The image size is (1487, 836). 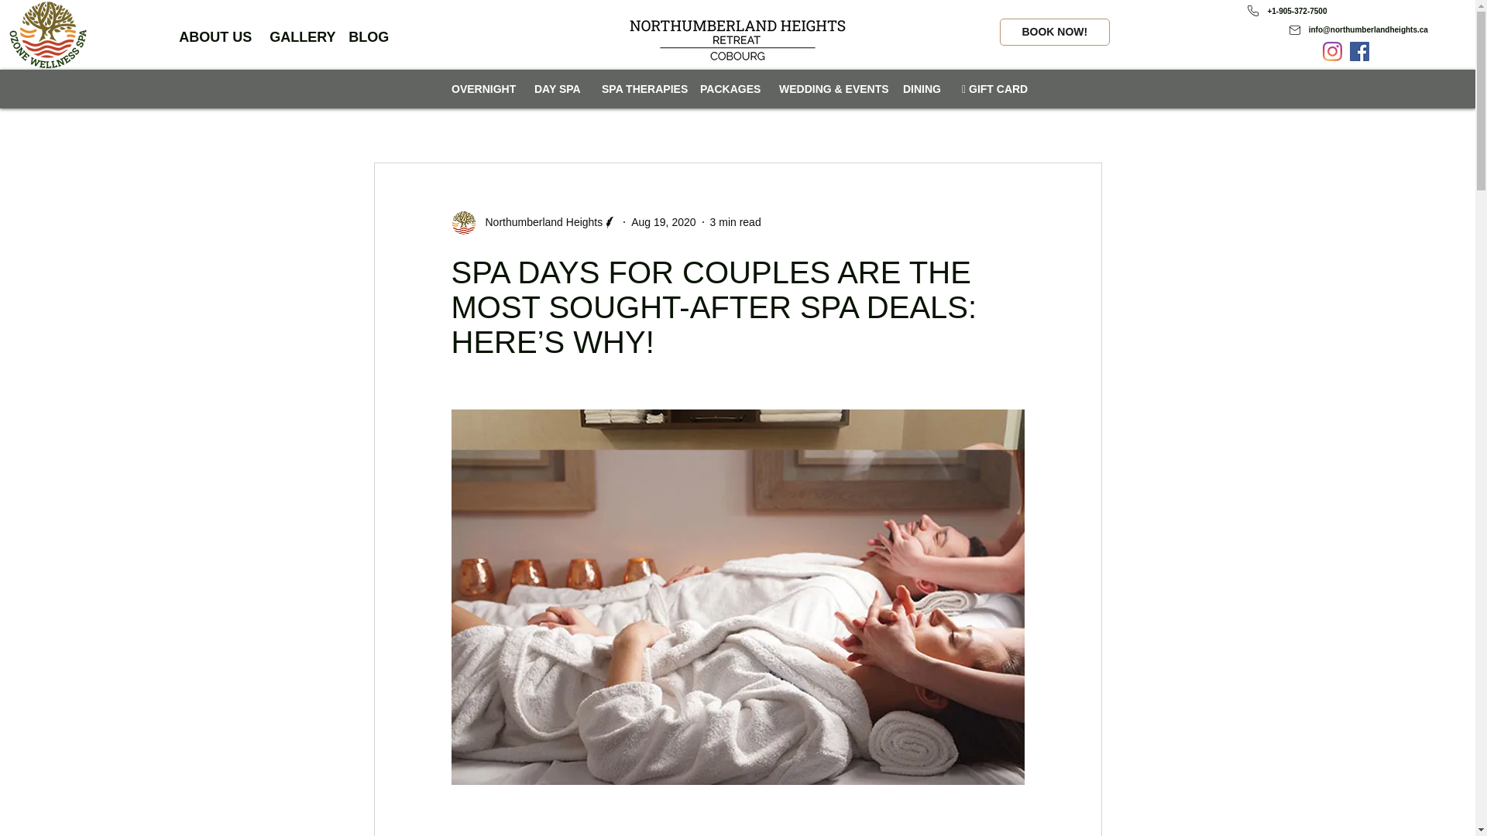 I want to click on OVERNIGHT, so click(x=480, y=88).